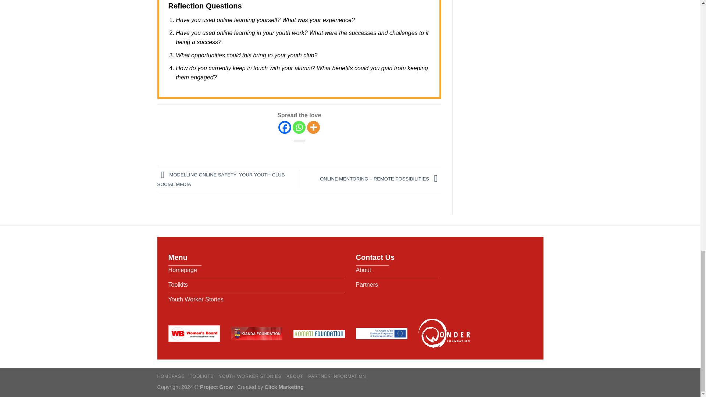 The height and width of the screenshot is (397, 706). Describe the element at coordinates (221, 179) in the screenshot. I see `MODELLING ONLINE SAFETY: YOUR YOUTH CLUB SOCIAL MEDIA` at that location.